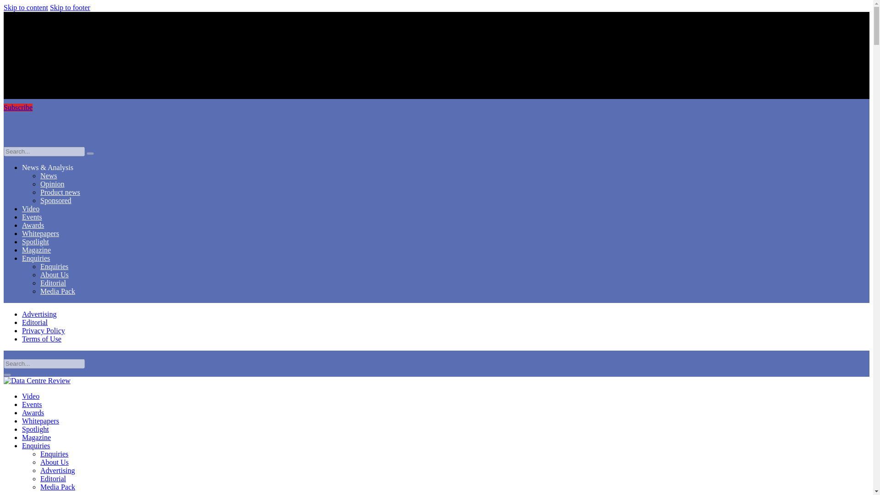 The width and height of the screenshot is (880, 495). Describe the element at coordinates (54, 266) in the screenshot. I see `Enquiries` at that location.